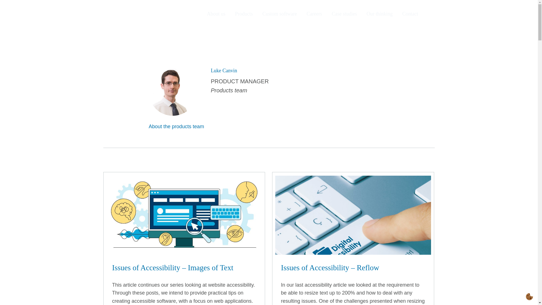 Image resolution: width=542 pixels, height=305 pixels. What do you see at coordinates (344, 14) in the screenshot?
I see `Case studies` at bounding box center [344, 14].